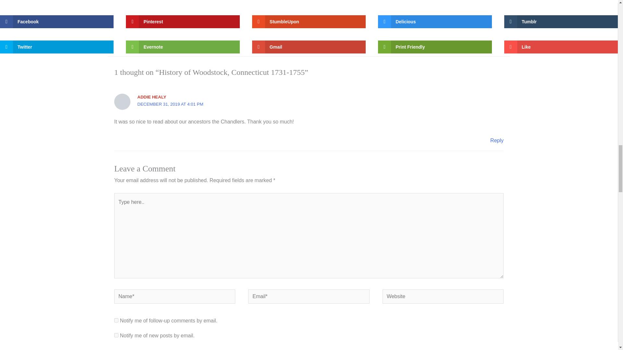 The width and height of the screenshot is (623, 350). What do you see at coordinates (435, 47) in the screenshot?
I see `Print Friendly` at bounding box center [435, 47].